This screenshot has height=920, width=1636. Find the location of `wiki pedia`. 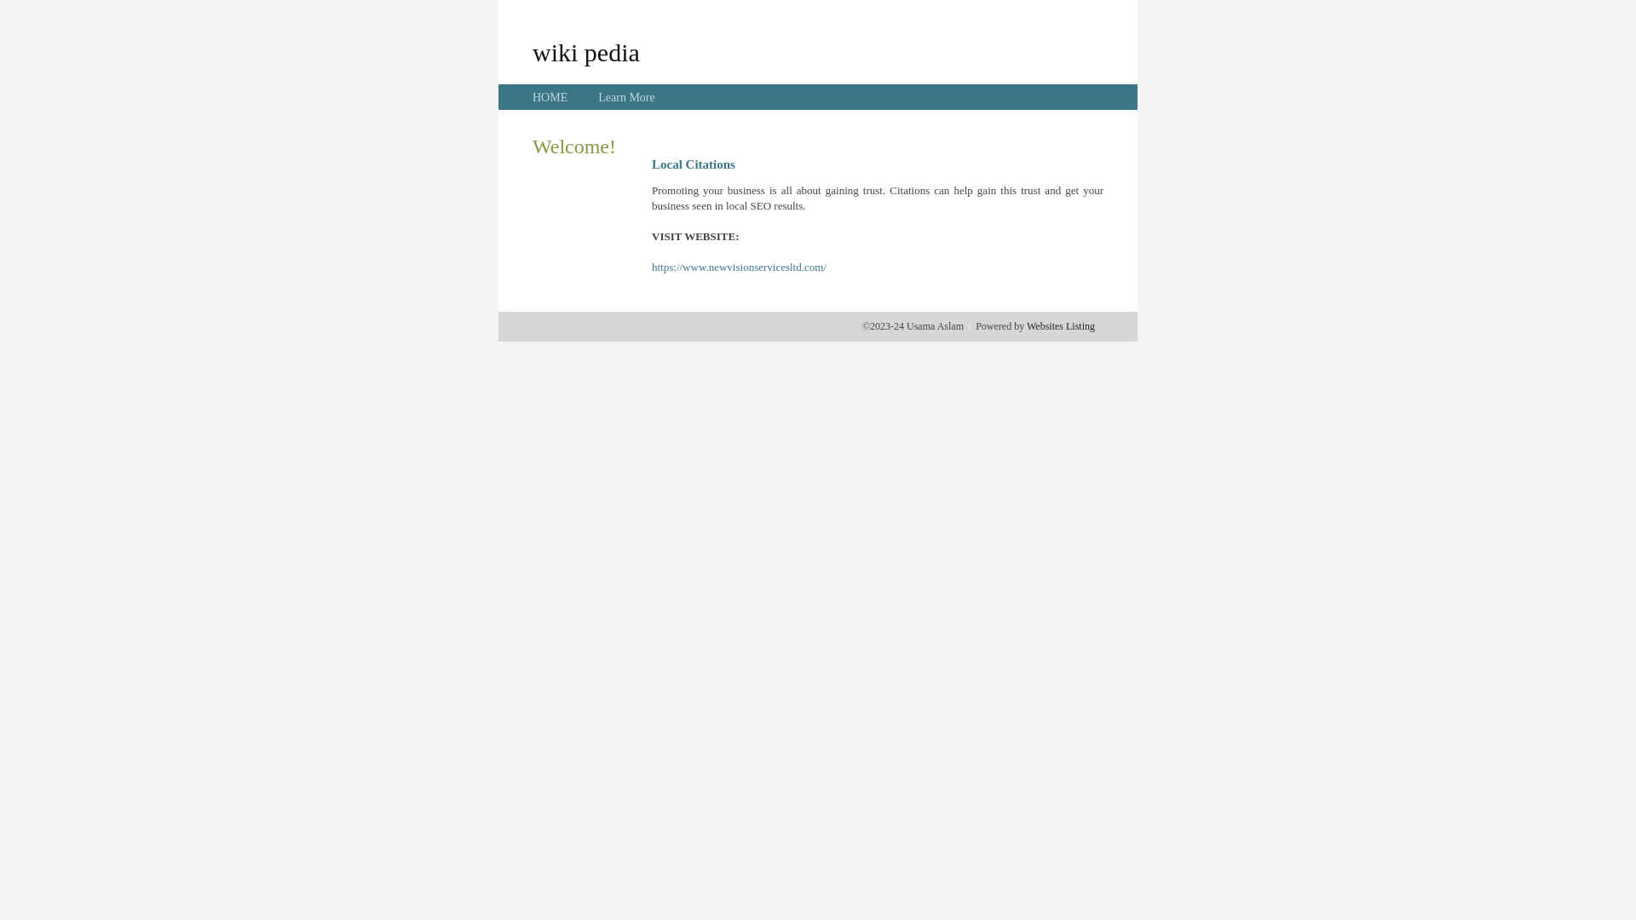

wiki pedia is located at coordinates (586, 52).